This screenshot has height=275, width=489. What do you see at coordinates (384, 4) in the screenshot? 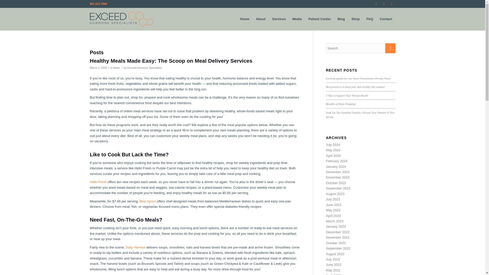
I see `Linkedin` at bounding box center [384, 4].